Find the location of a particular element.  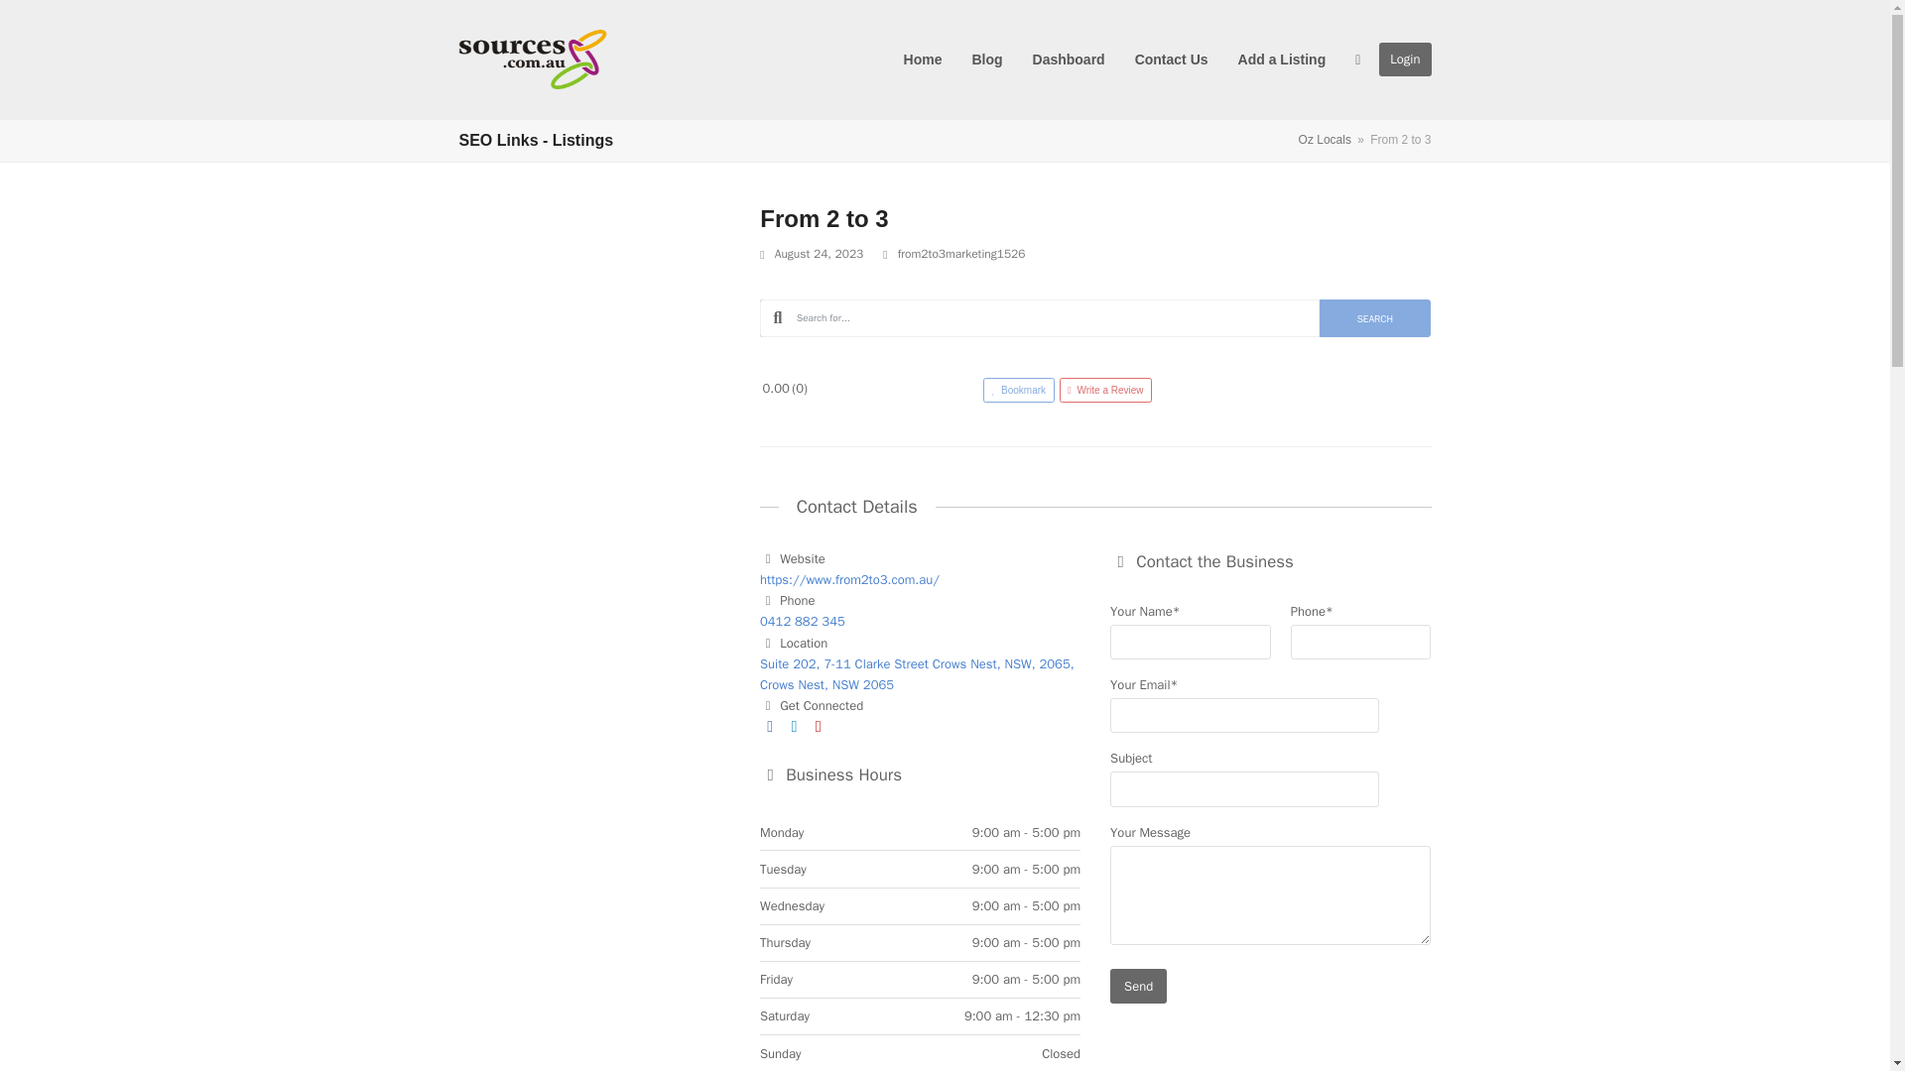

Add a Listing is located at coordinates (1282, 59).